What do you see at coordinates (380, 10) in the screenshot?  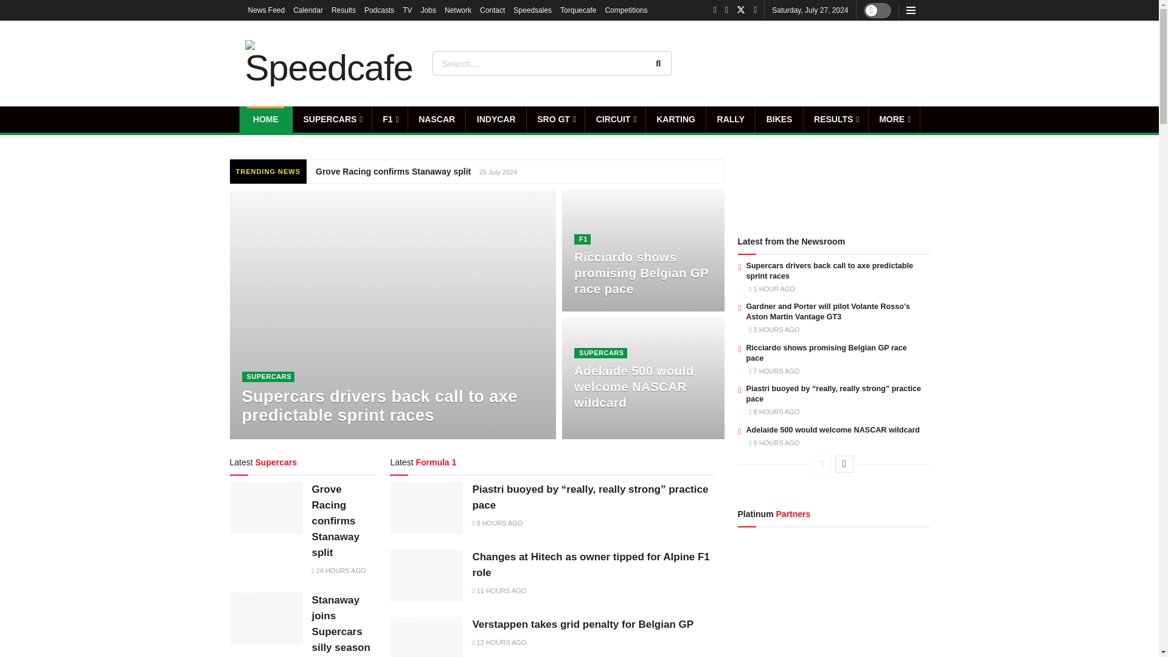 I see `Podcasts` at bounding box center [380, 10].